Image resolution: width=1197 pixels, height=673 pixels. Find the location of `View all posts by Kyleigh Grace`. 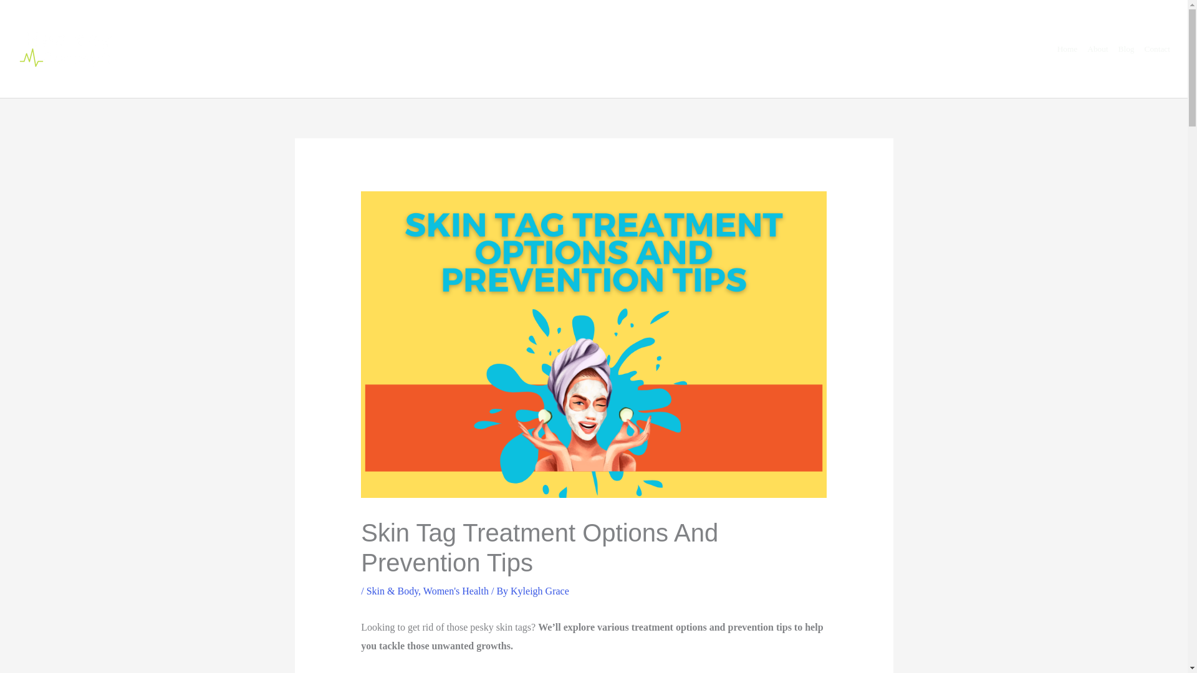

View all posts by Kyleigh Grace is located at coordinates (540, 591).